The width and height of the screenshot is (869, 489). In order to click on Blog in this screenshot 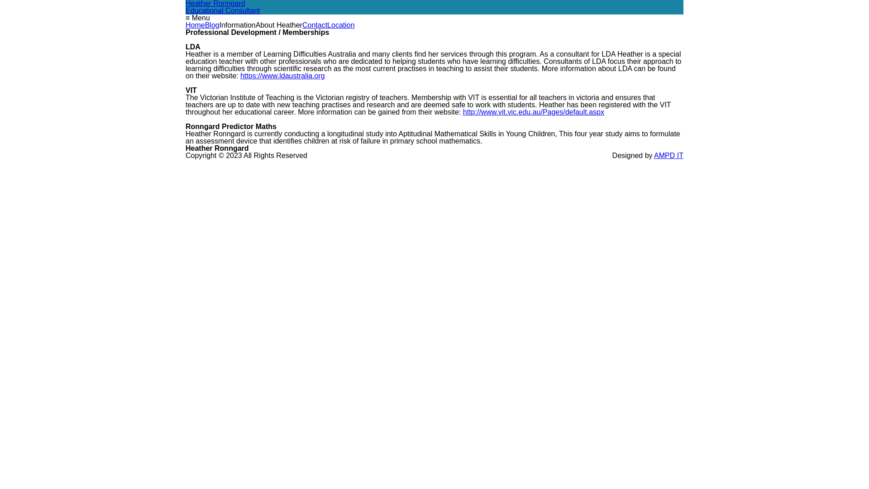, I will do `click(212, 25)`.